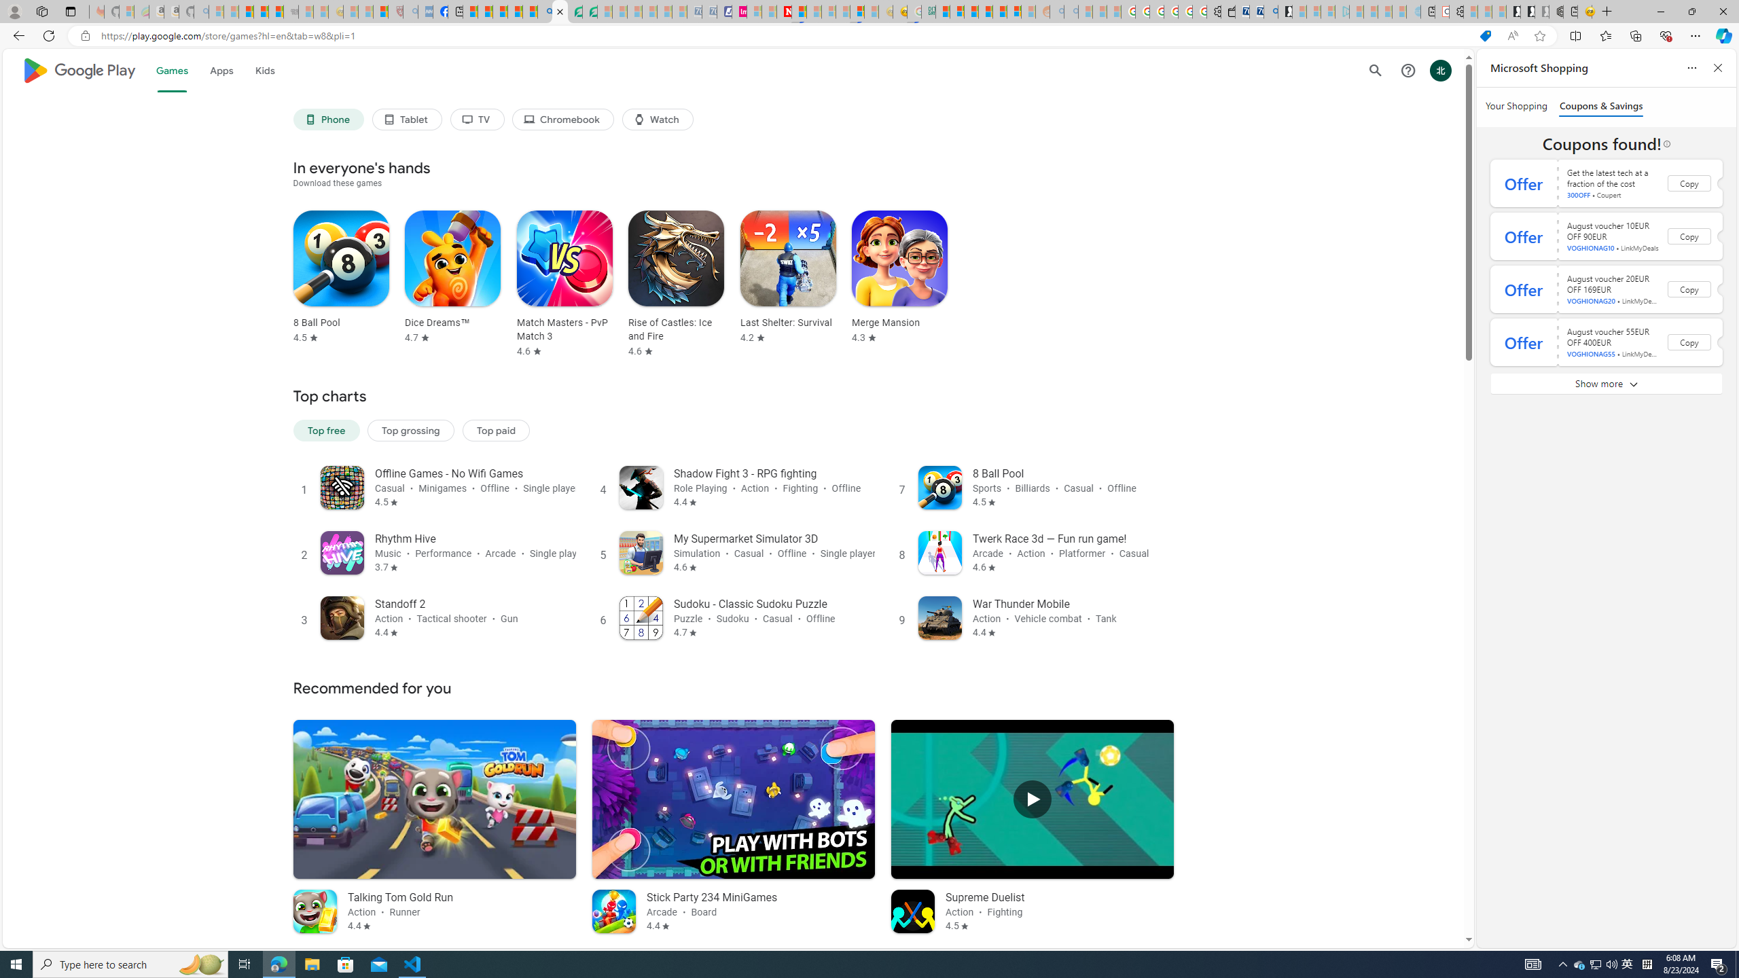 This screenshot has width=1739, height=978. I want to click on Address and search bar, so click(787, 36).